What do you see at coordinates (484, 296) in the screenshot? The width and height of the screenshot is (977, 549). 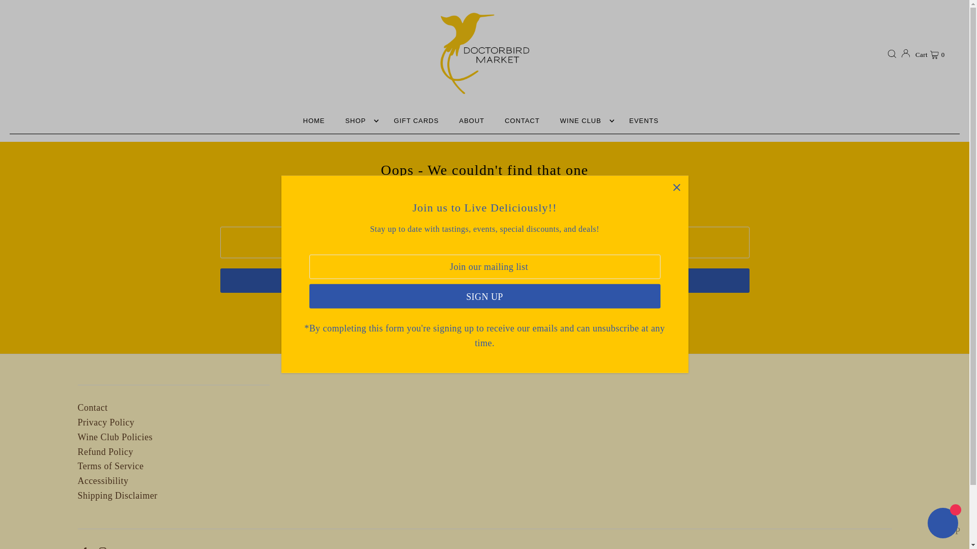 I see `Sign up` at bounding box center [484, 296].